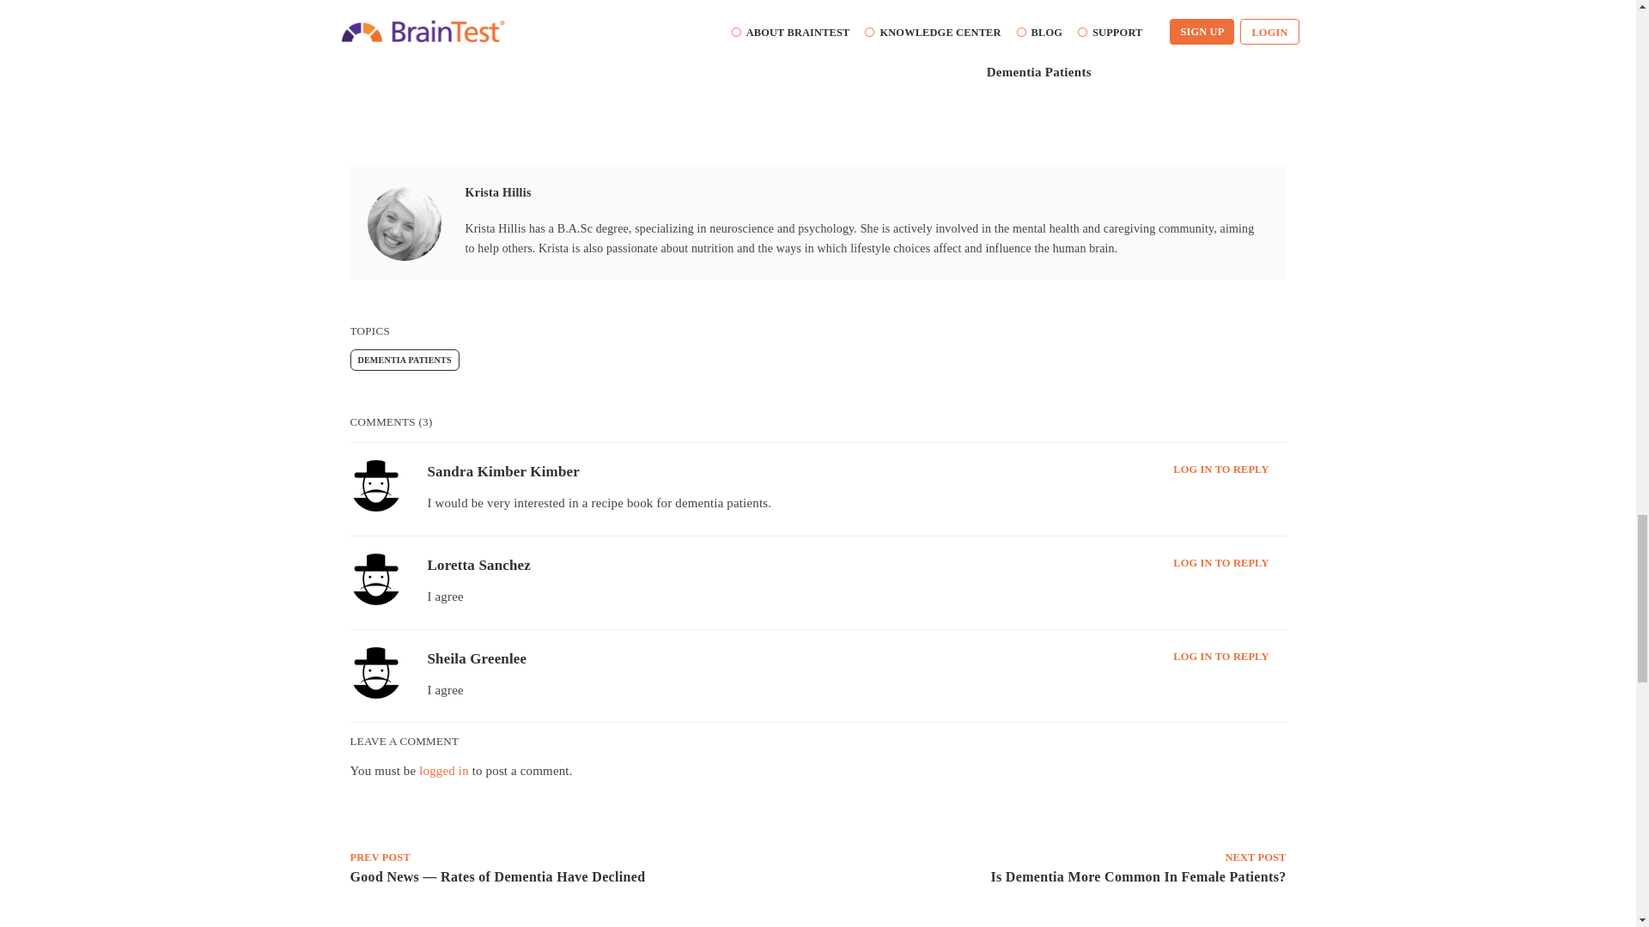 The image size is (1649, 927). What do you see at coordinates (498, 192) in the screenshot?
I see `Krista Hillis` at bounding box center [498, 192].